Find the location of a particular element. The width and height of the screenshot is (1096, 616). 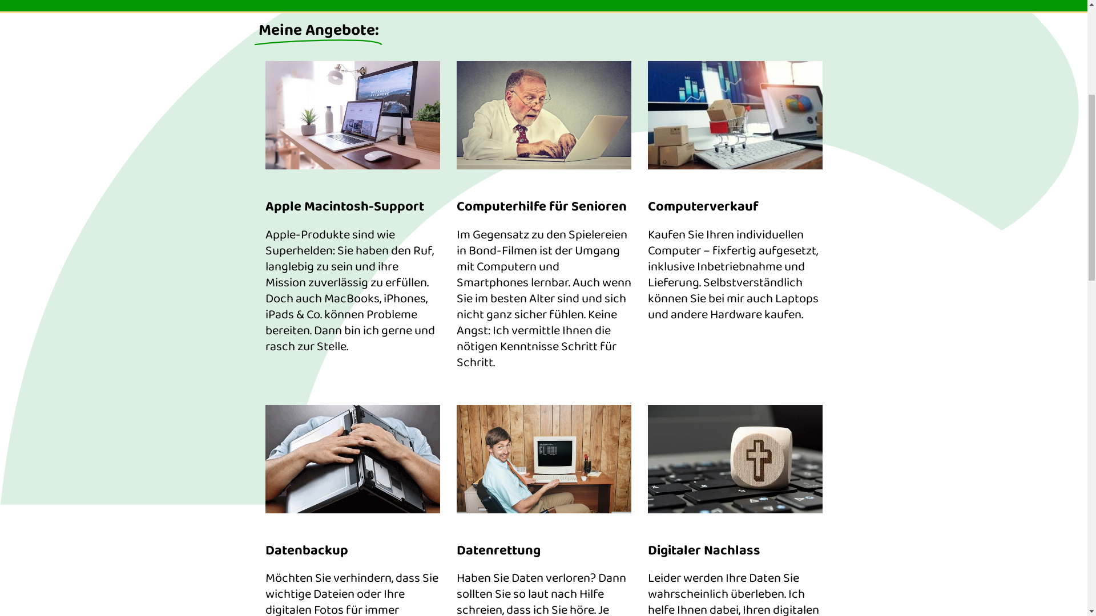

ANGEBOT is located at coordinates (389, 86).